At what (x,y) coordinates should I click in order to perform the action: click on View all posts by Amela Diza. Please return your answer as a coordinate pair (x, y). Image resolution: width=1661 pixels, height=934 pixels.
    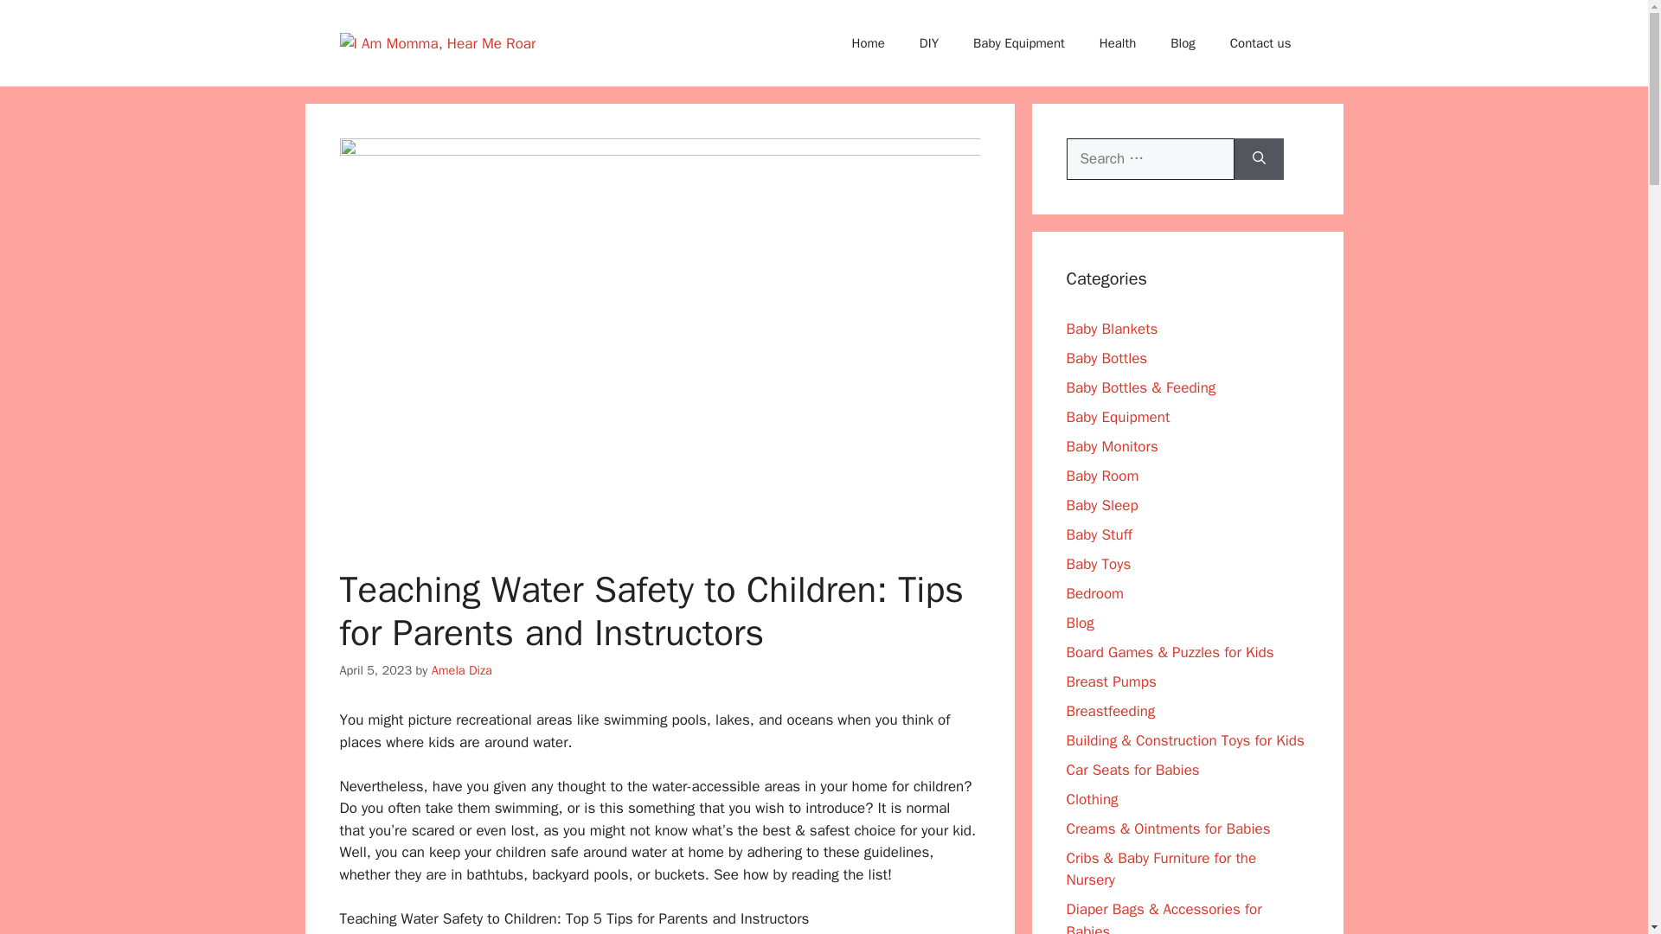
    Looking at the image, I should click on (462, 669).